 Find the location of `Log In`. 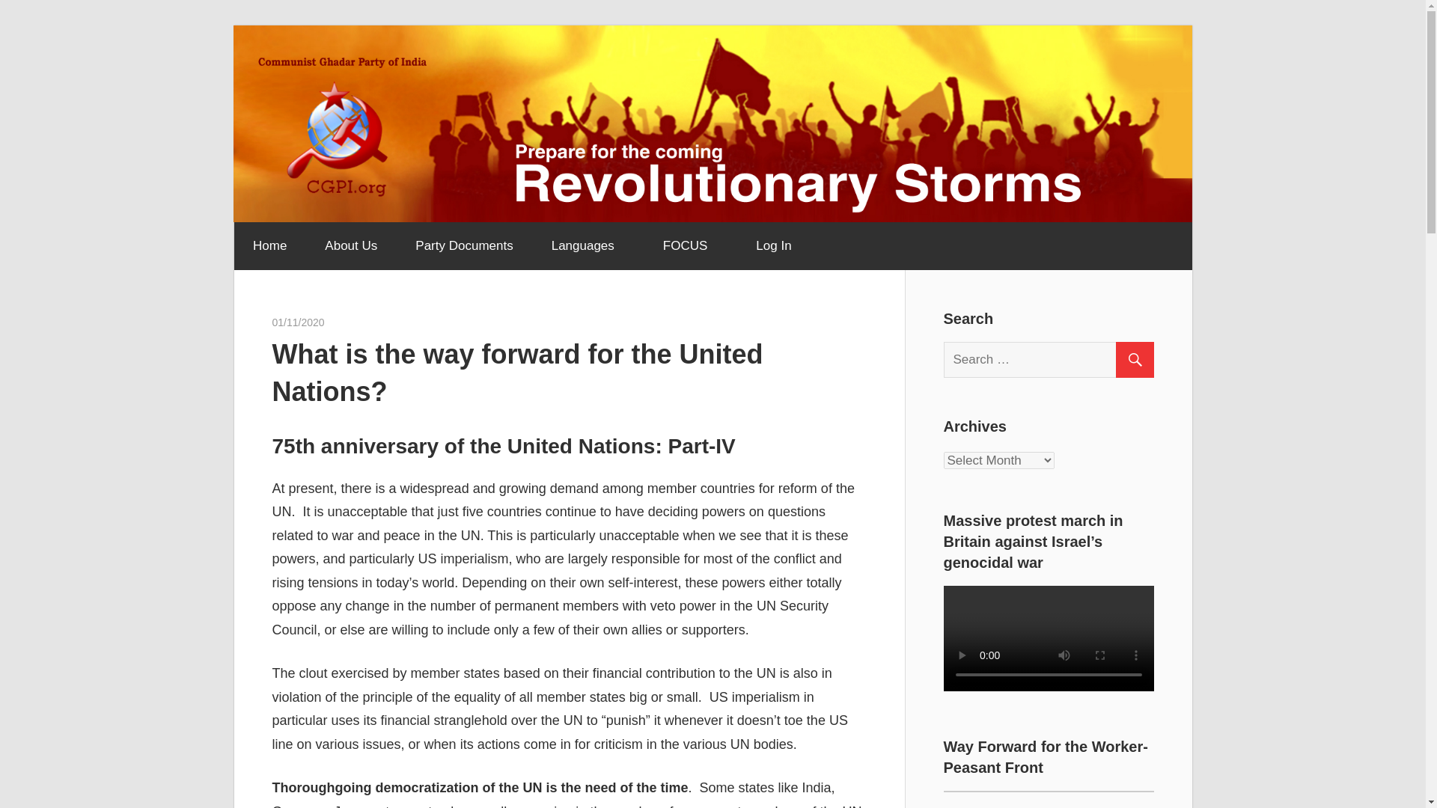

Log In is located at coordinates (773, 245).